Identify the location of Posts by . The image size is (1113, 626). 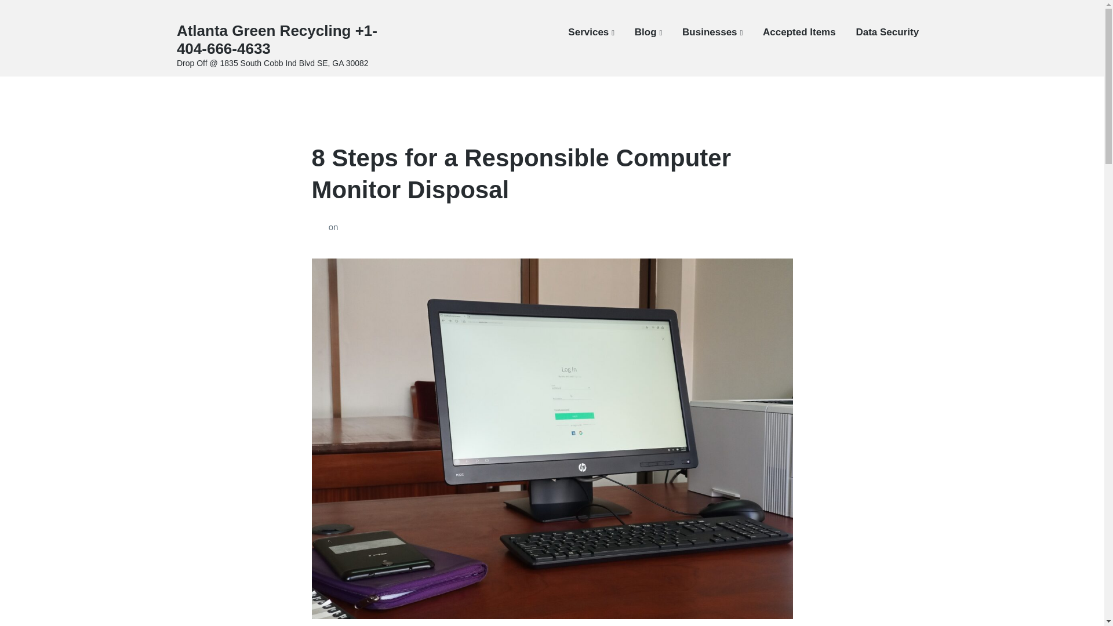
(320, 227).